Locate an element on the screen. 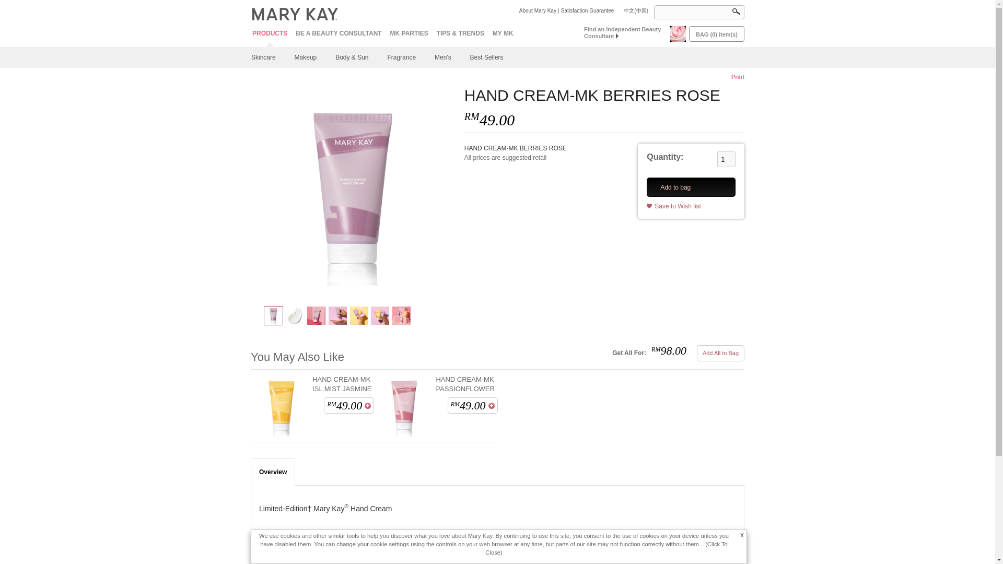 The height and width of the screenshot is (564, 1003). Add to bag is located at coordinates (491, 406).